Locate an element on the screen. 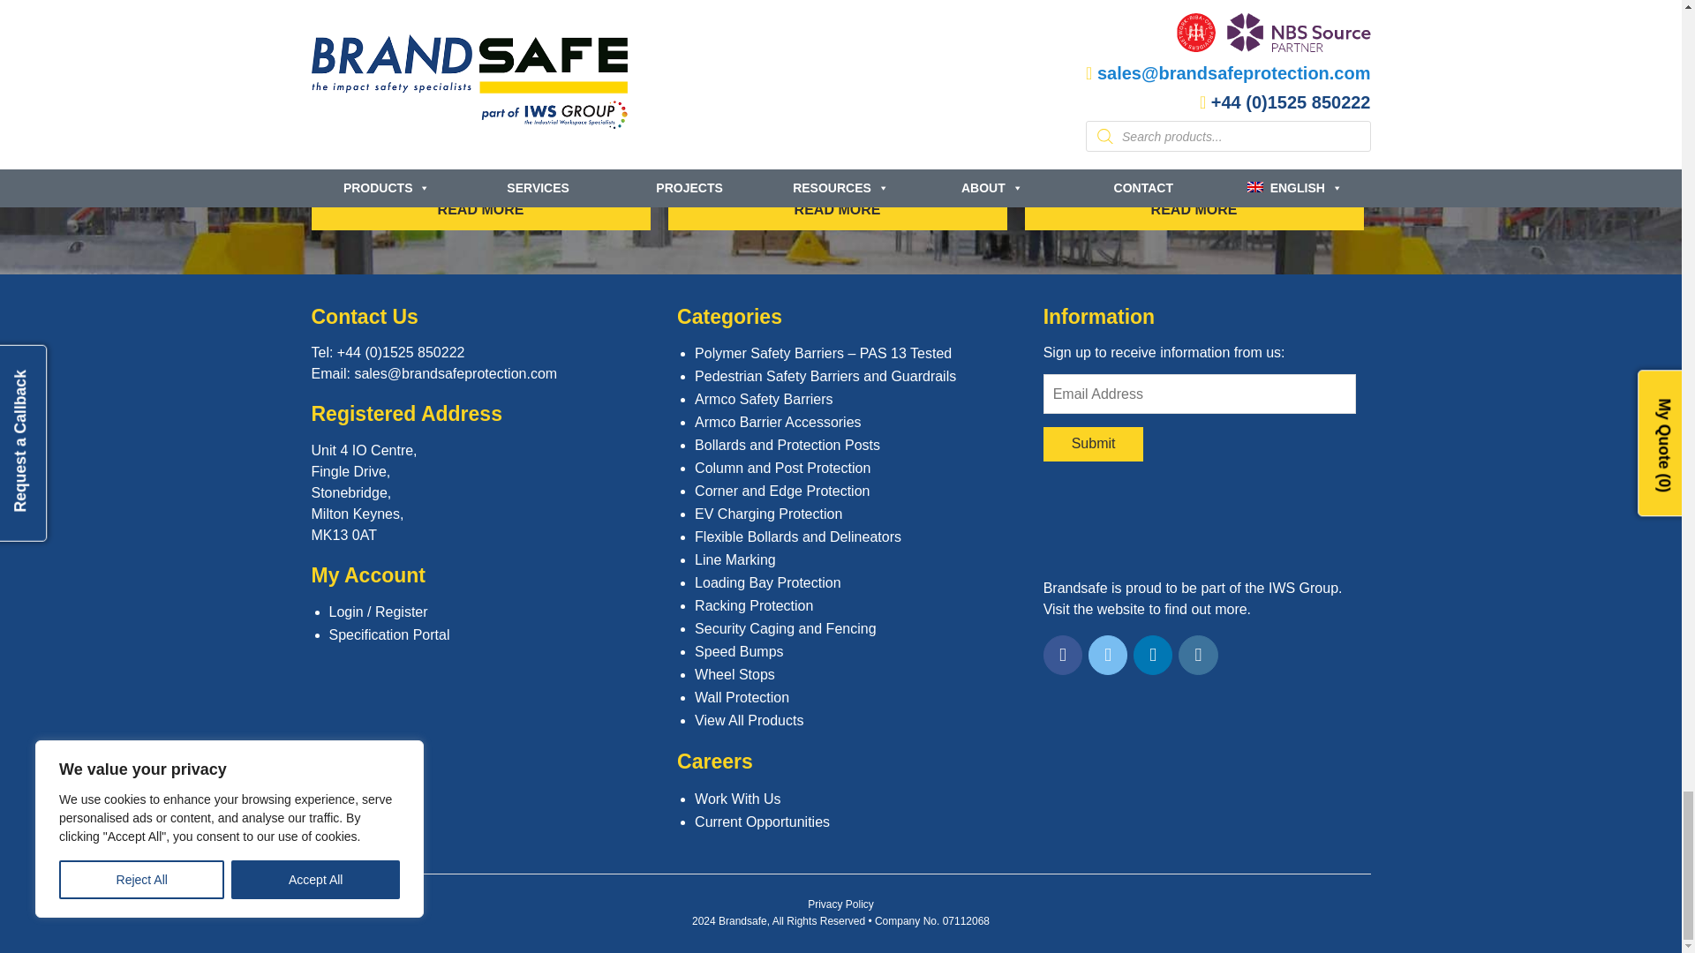 This screenshot has height=953, width=1695. Brandsafe Protection on Linkedin is located at coordinates (1153, 655).